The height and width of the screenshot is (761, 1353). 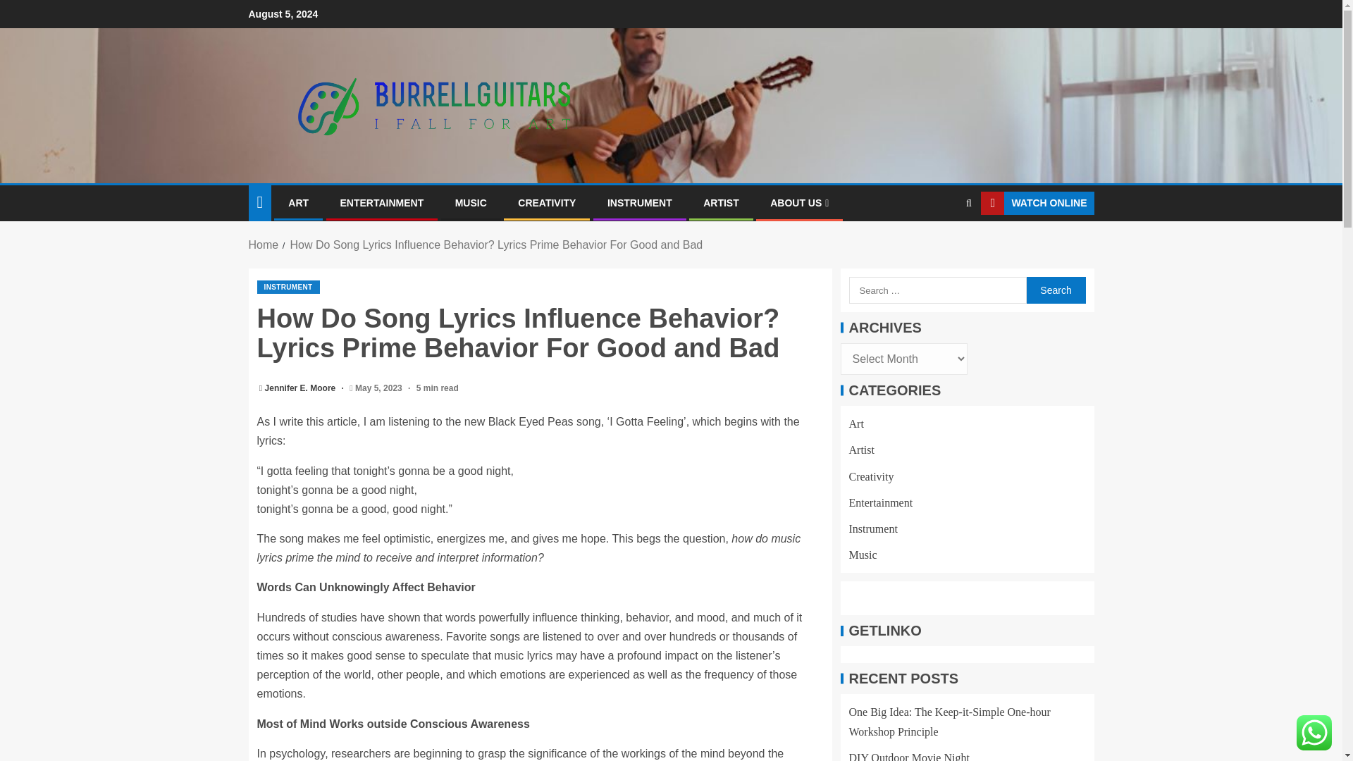 What do you see at coordinates (1055, 290) in the screenshot?
I see `Search` at bounding box center [1055, 290].